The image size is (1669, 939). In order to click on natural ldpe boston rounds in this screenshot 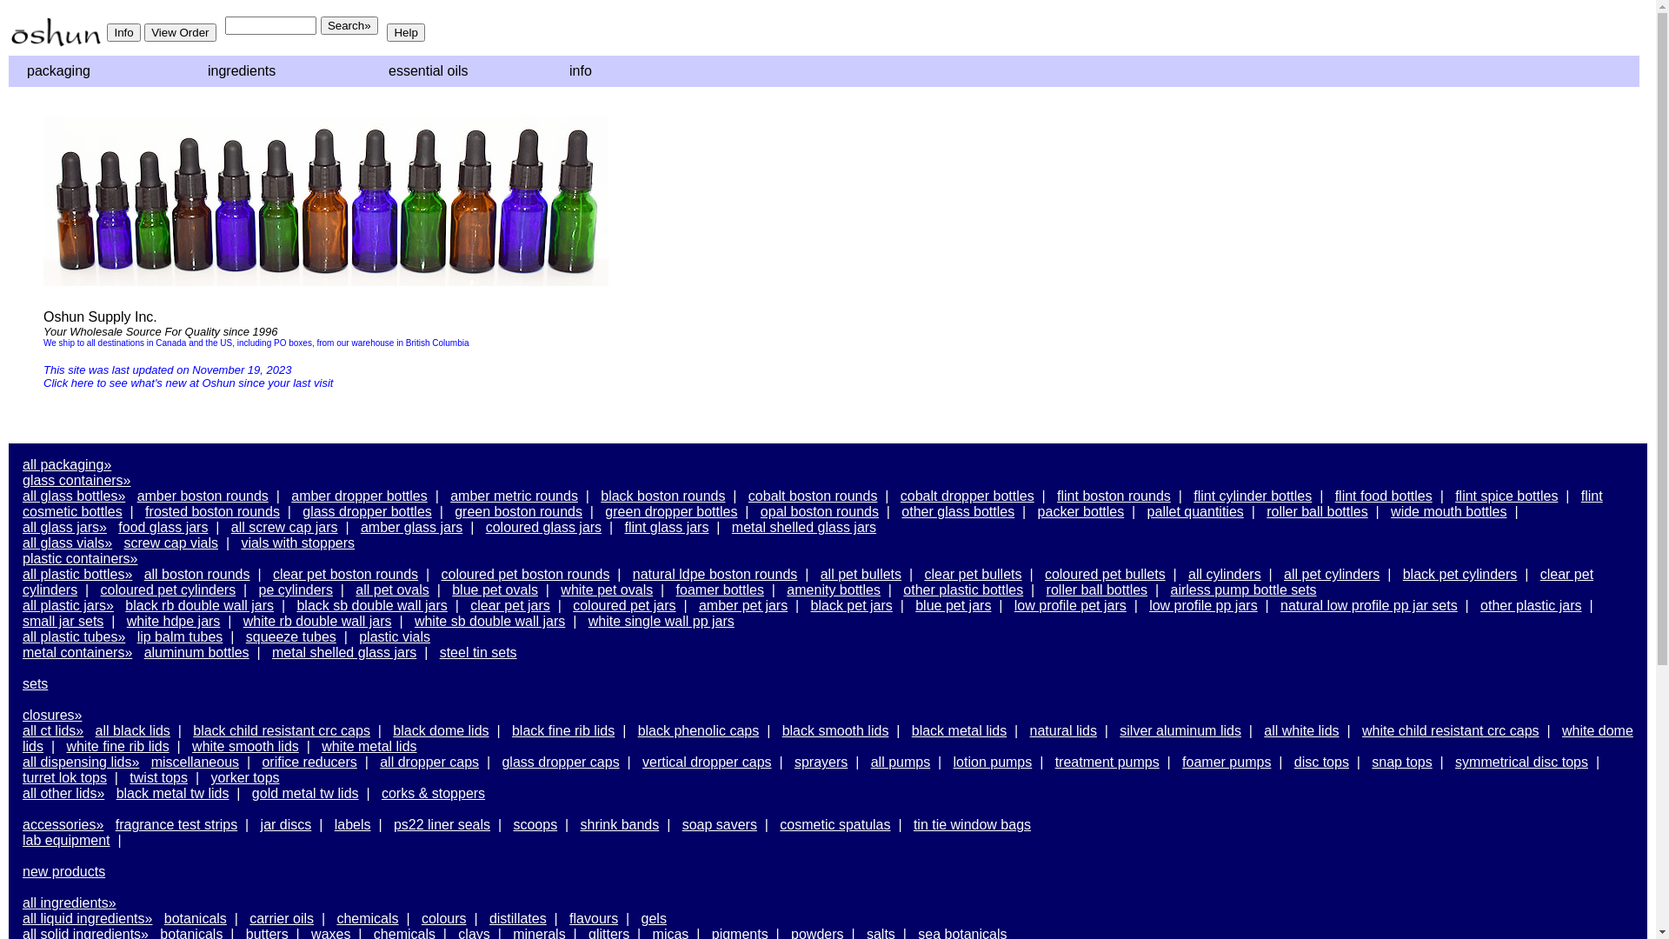, I will do `click(715, 574)`.